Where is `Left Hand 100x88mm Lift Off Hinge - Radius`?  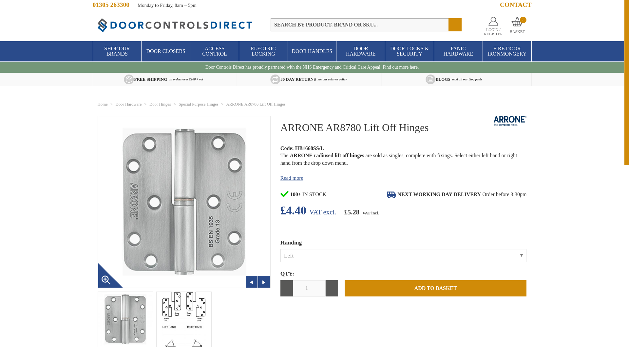
Left Hand 100x88mm Lift Off Hinge - Radius is located at coordinates (125, 319).